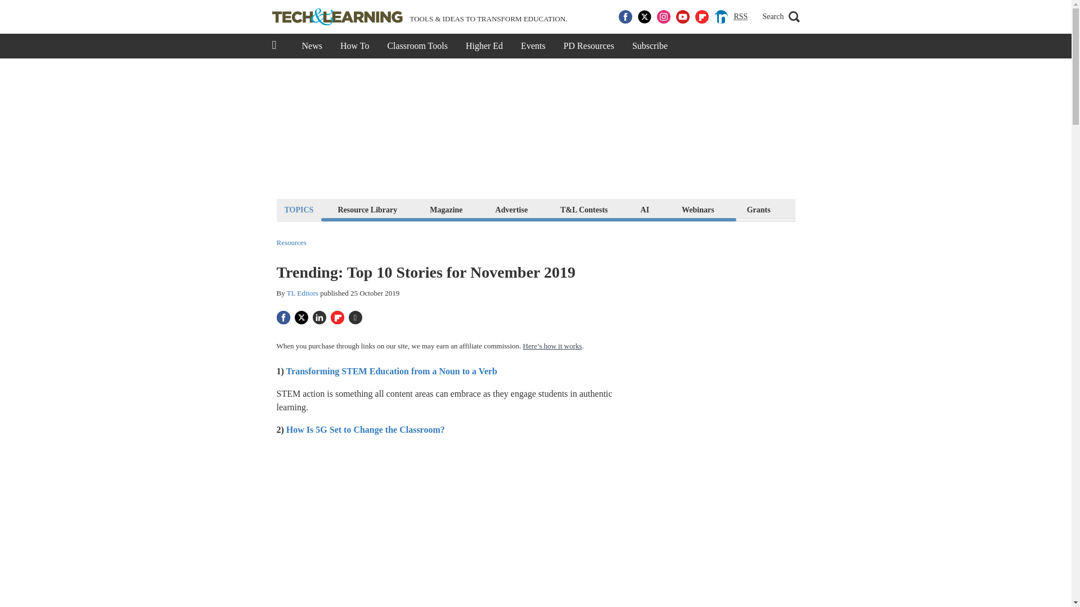  What do you see at coordinates (312, 46) in the screenshot?
I see `News` at bounding box center [312, 46].